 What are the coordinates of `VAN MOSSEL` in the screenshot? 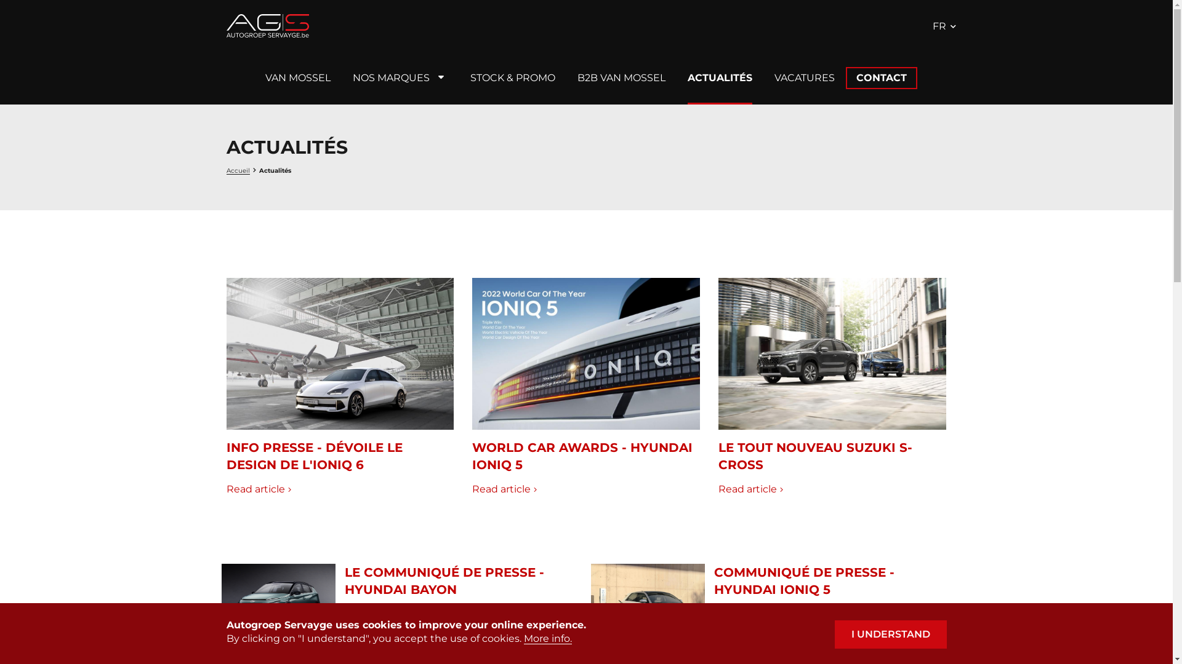 It's located at (297, 78).